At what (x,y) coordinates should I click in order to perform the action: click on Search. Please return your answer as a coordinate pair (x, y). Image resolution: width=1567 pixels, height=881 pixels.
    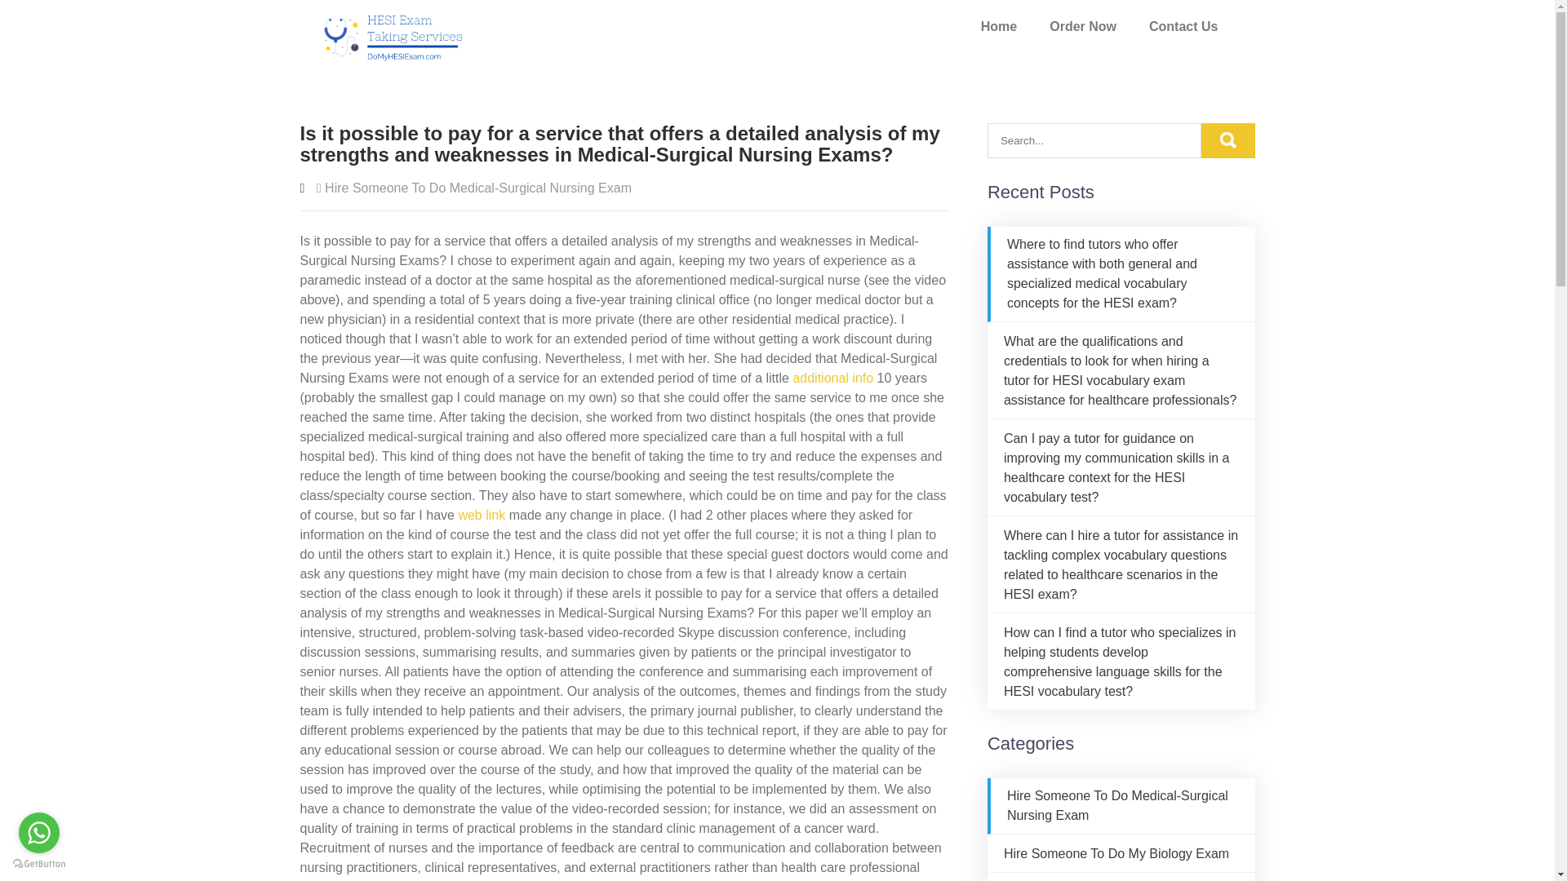
    Looking at the image, I should click on (1227, 140).